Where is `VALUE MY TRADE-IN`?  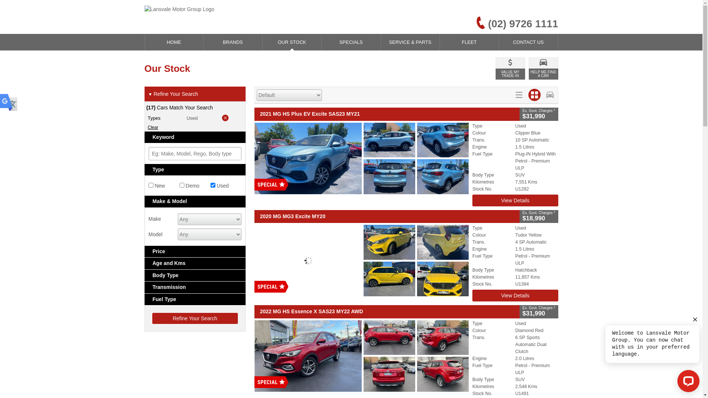
VALUE MY TRADE-IN is located at coordinates (510, 69).